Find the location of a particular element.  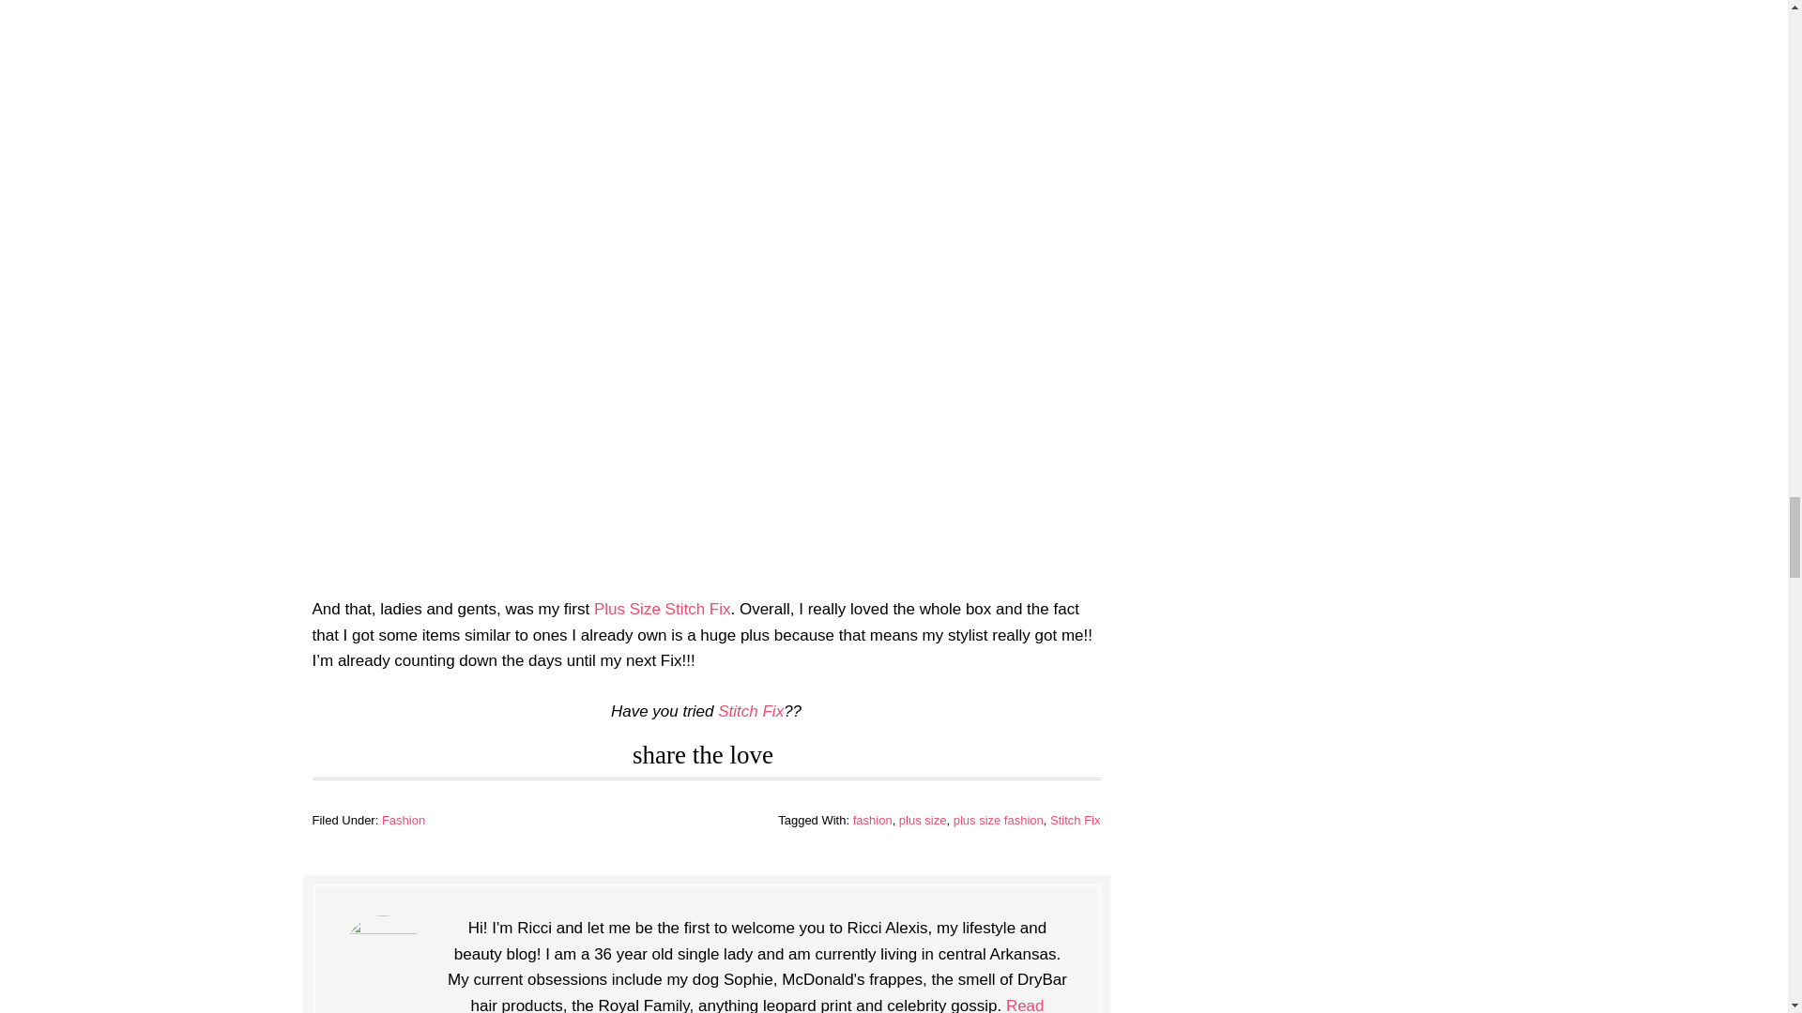

Fashion is located at coordinates (404, 820).